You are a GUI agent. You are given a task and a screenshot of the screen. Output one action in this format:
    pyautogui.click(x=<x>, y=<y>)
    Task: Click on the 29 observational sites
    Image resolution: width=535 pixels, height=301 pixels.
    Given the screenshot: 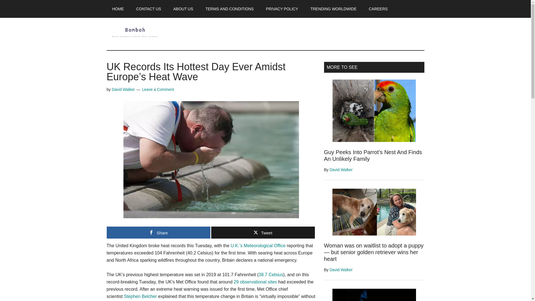 What is the action you would take?
    pyautogui.click(x=255, y=282)
    